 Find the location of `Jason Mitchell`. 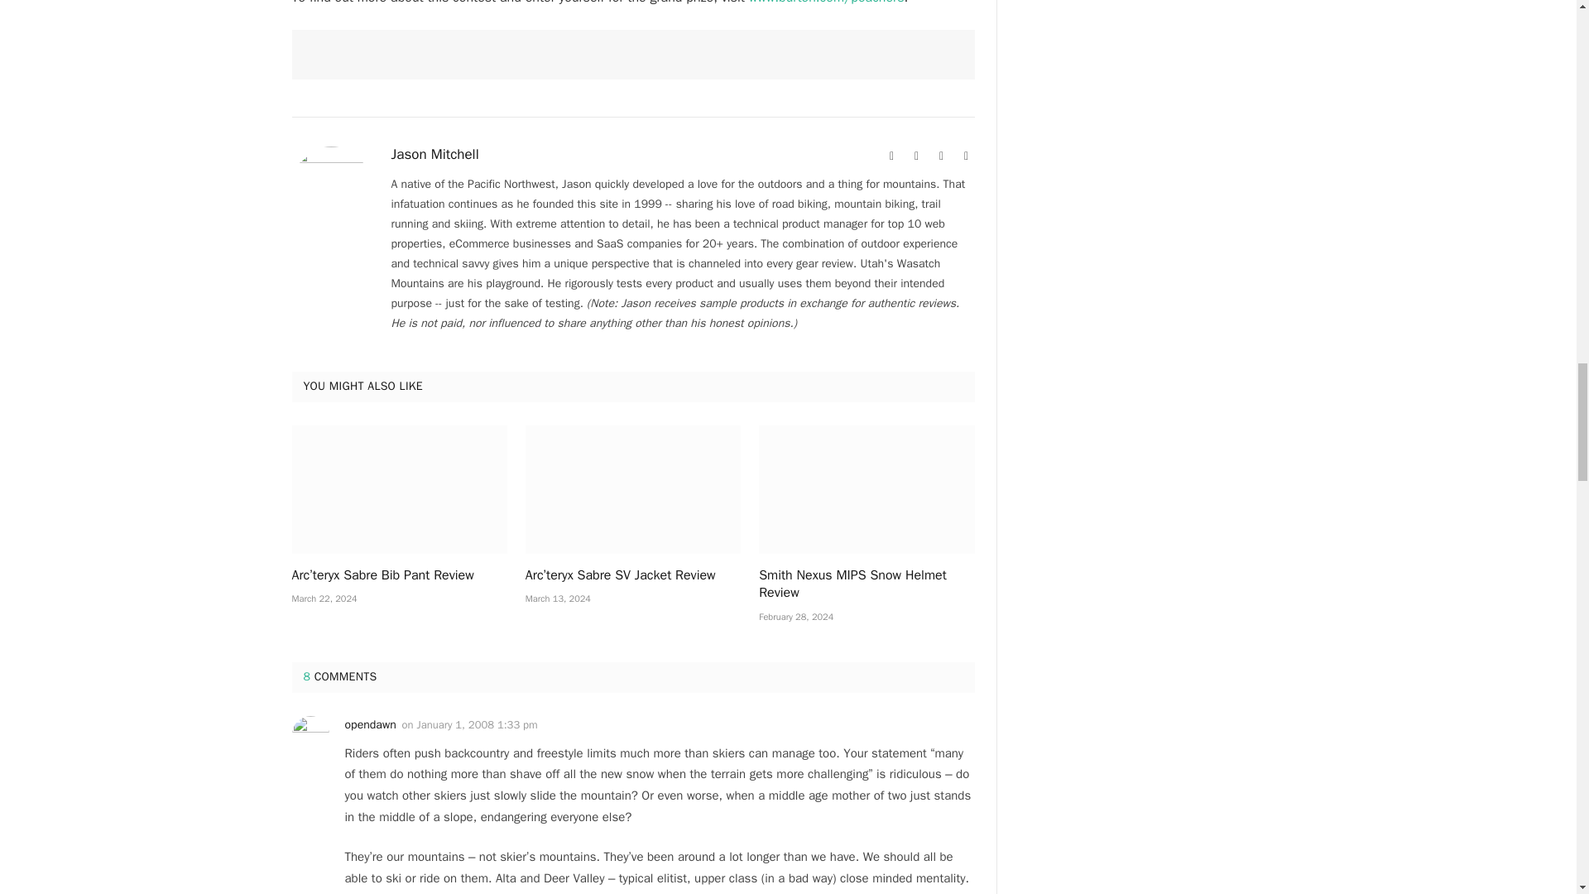

Jason Mitchell is located at coordinates (434, 154).